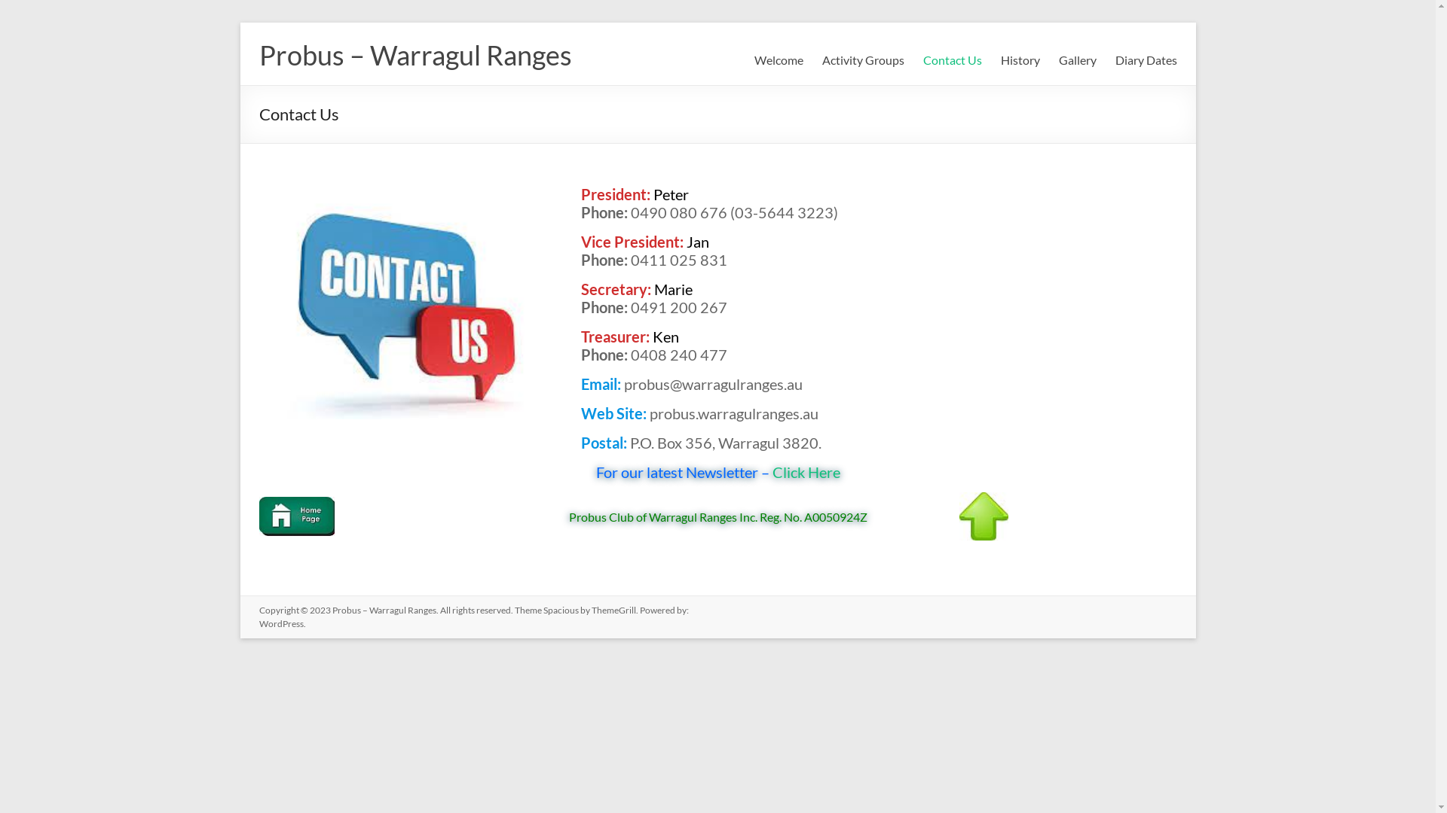 This screenshot has height=813, width=1447. I want to click on Gallery, so click(1077, 60).